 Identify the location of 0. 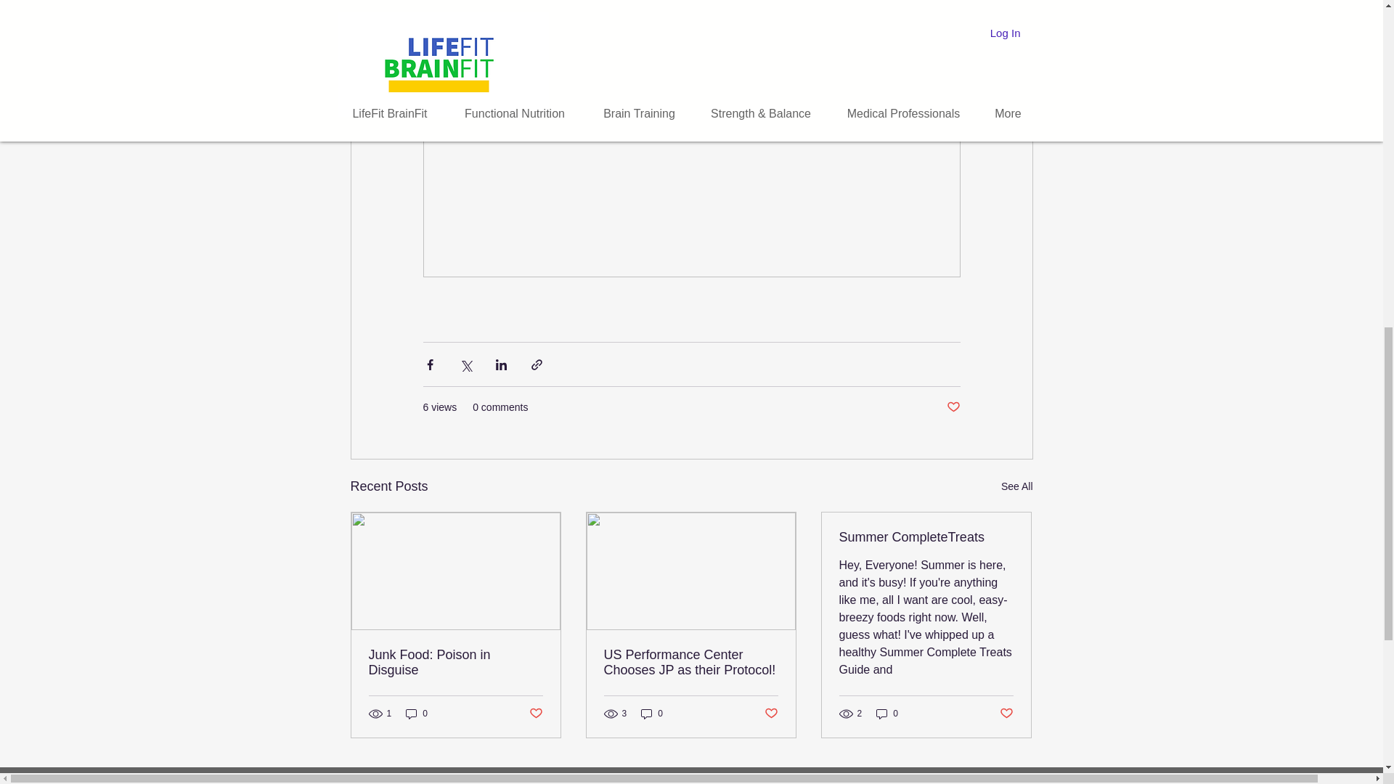
(417, 714).